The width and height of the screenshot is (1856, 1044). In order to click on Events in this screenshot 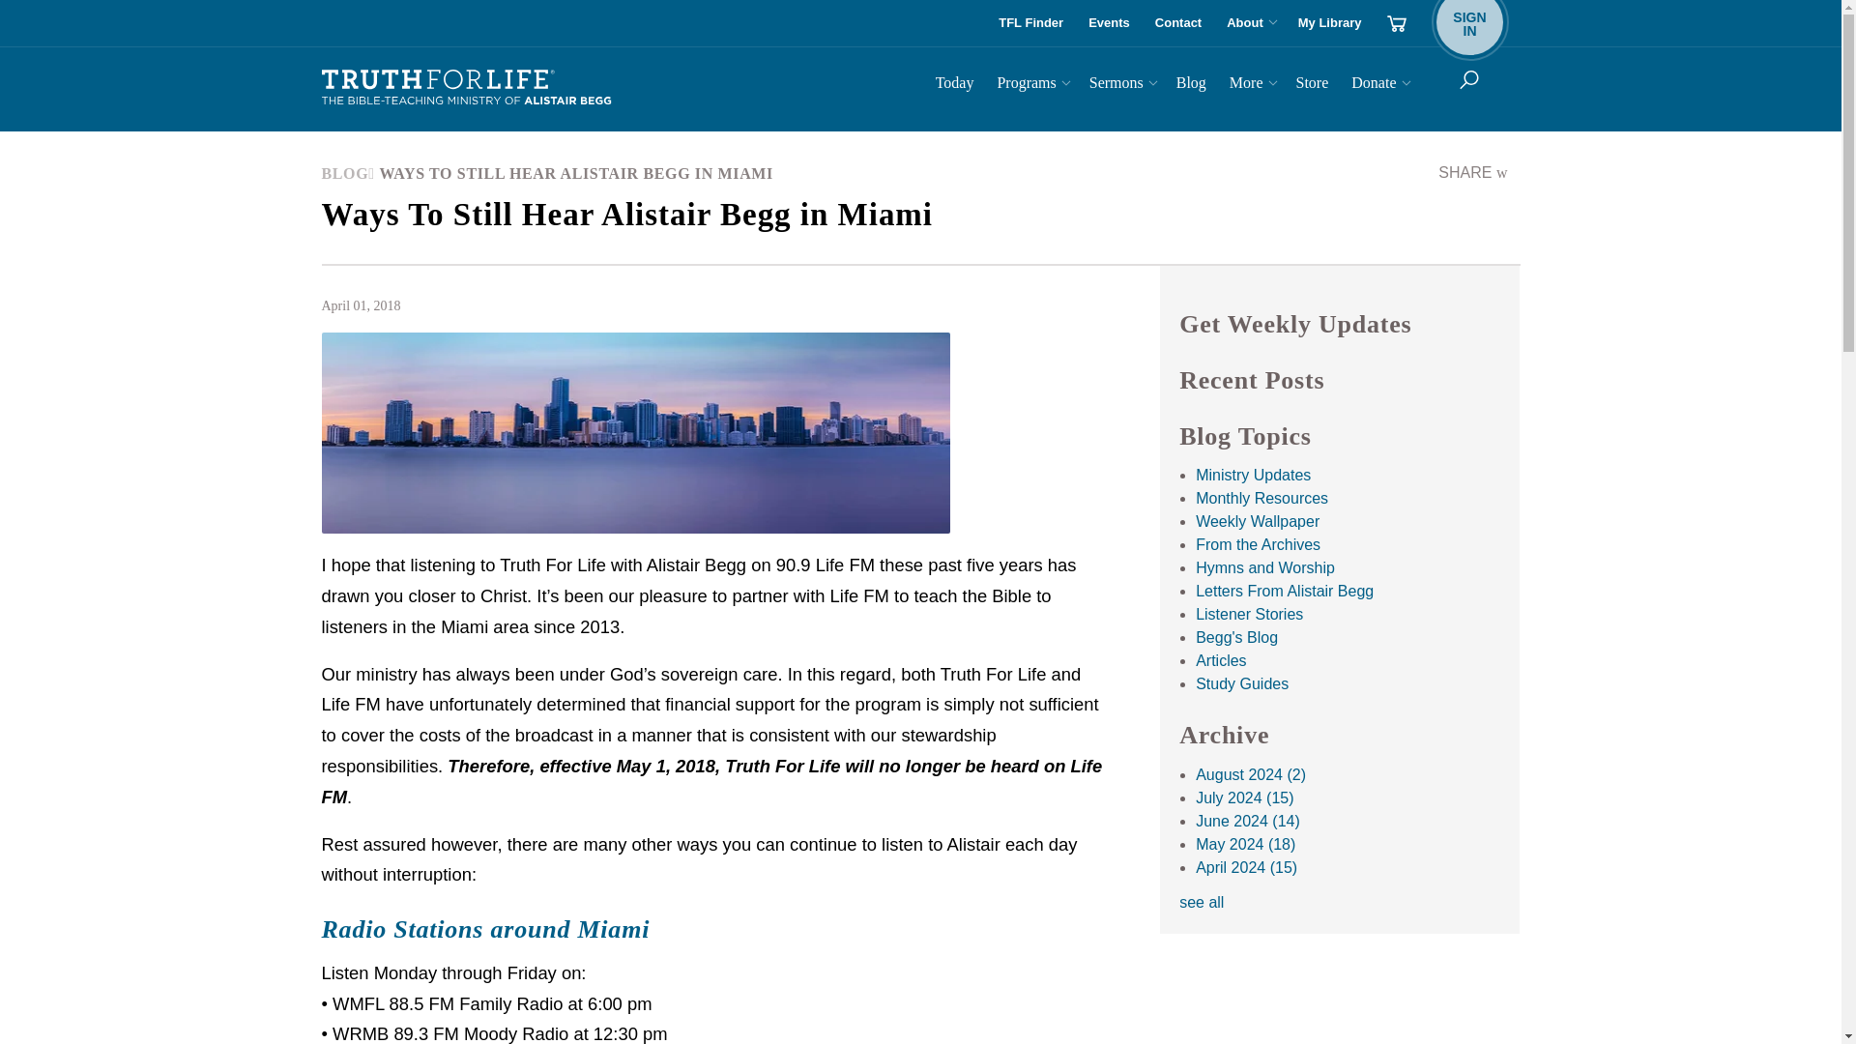, I will do `click(1108, 23)`.